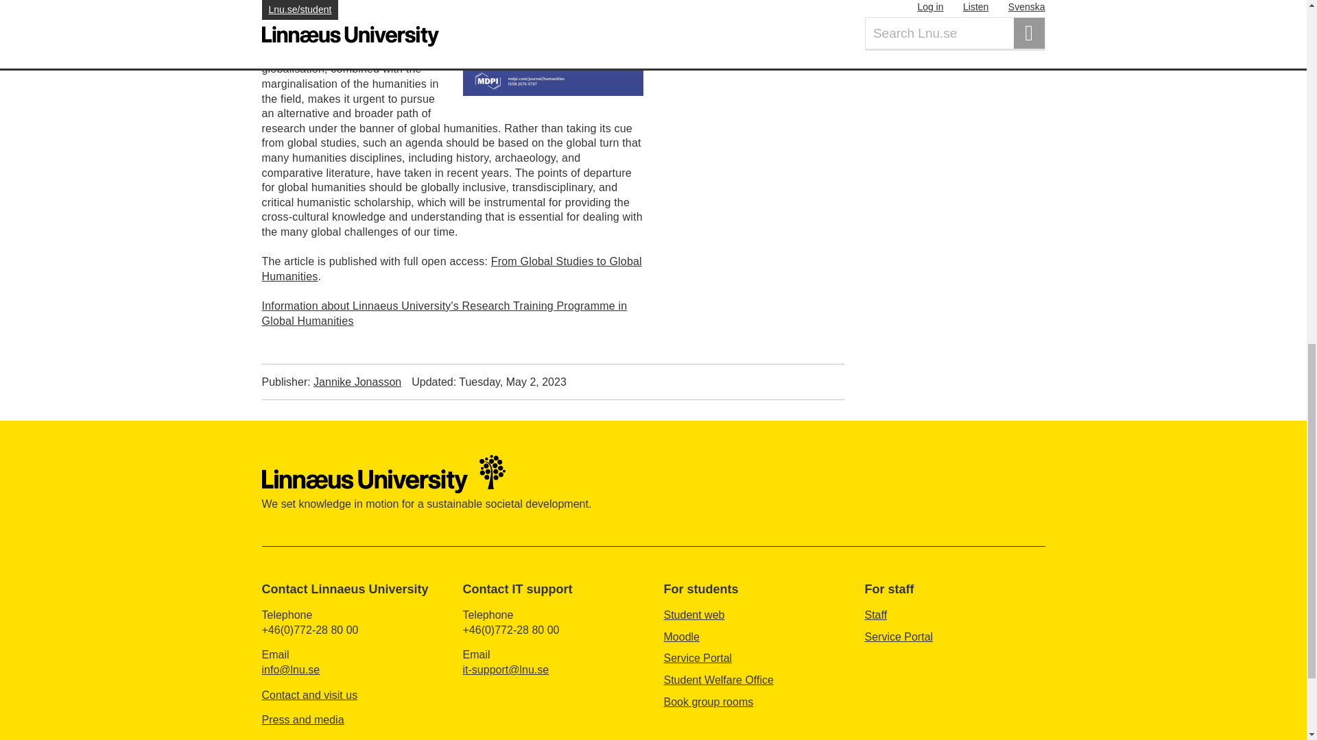 This screenshot has width=1317, height=740. Describe the element at coordinates (332, 382) in the screenshot. I see `Publisher` at that location.